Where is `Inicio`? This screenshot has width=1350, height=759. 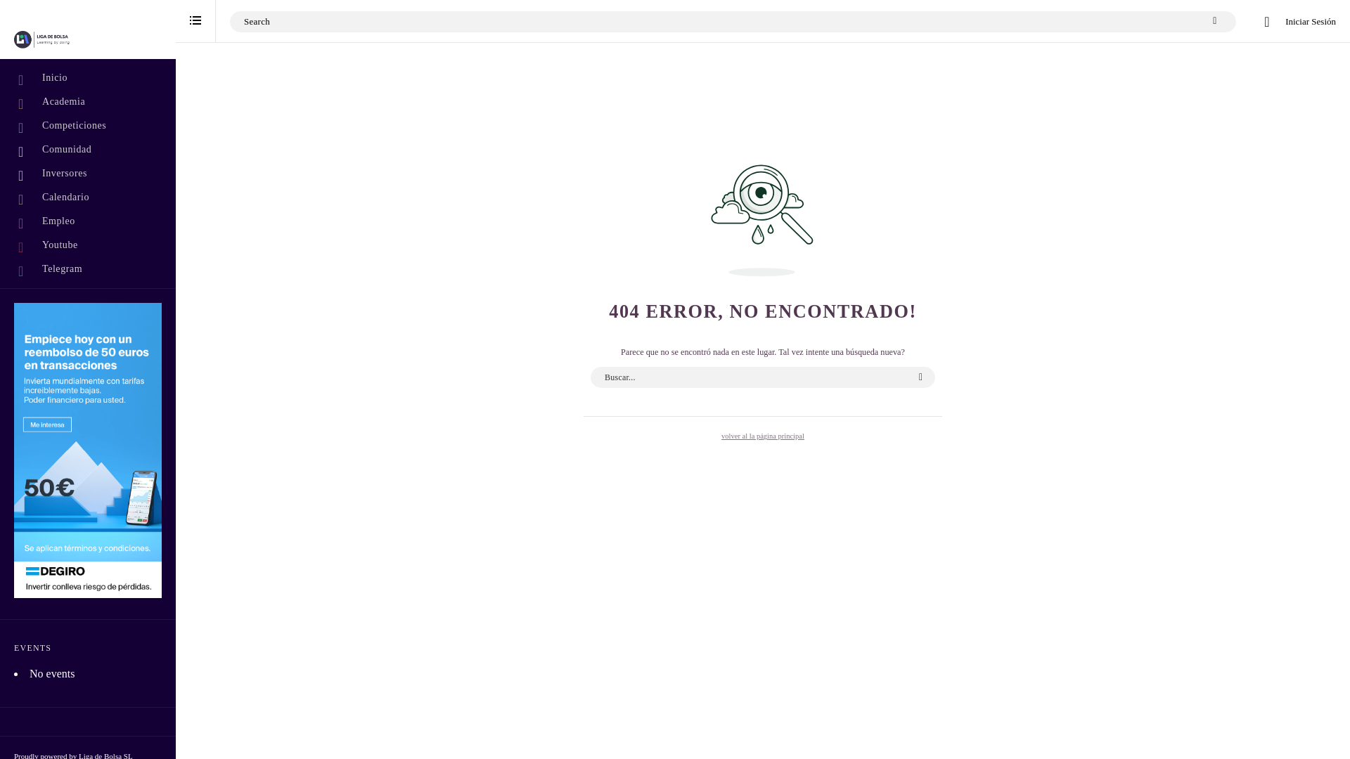
Inicio is located at coordinates (87, 77).